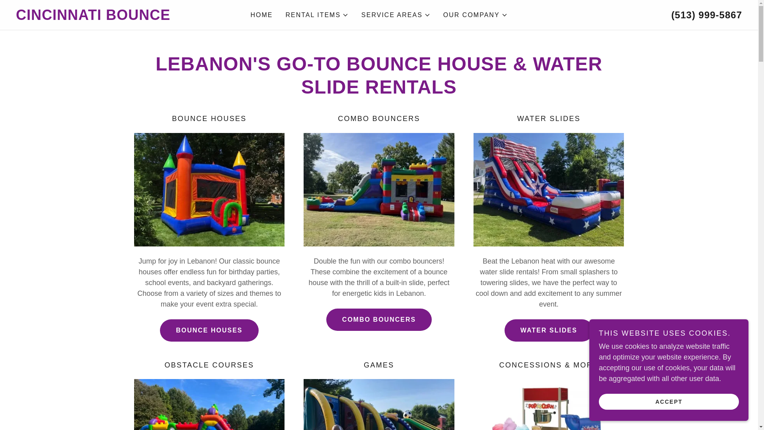 This screenshot has width=764, height=430. I want to click on RENTAL ITEMS, so click(317, 15).